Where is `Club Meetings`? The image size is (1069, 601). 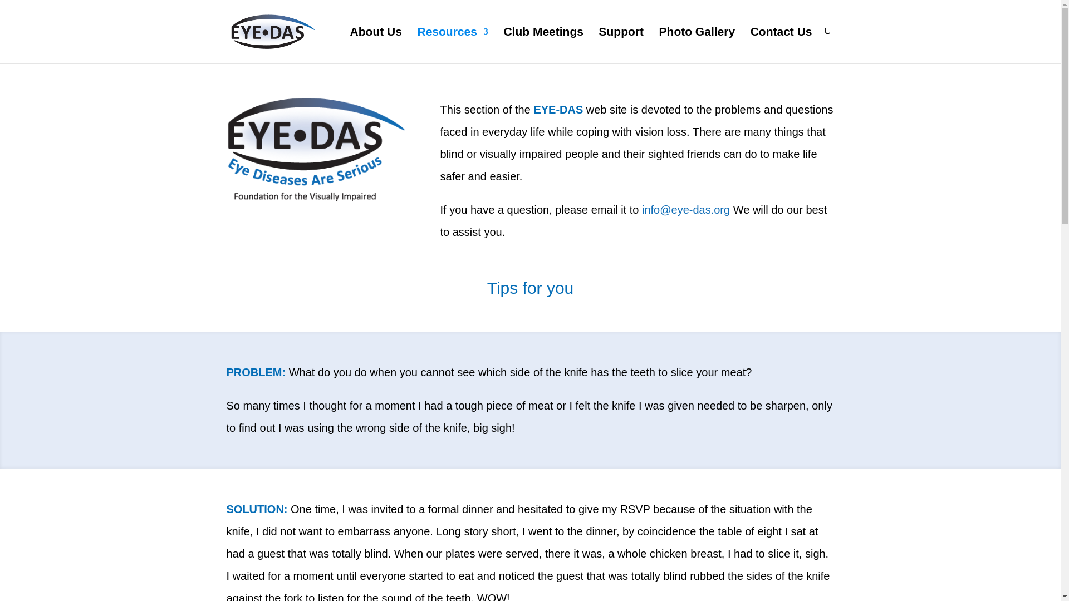
Club Meetings is located at coordinates (543, 45).